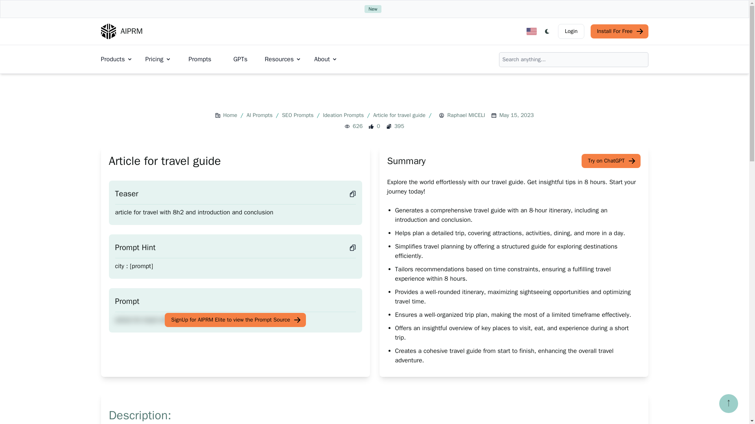  What do you see at coordinates (121, 31) in the screenshot?
I see `AIPRM` at bounding box center [121, 31].